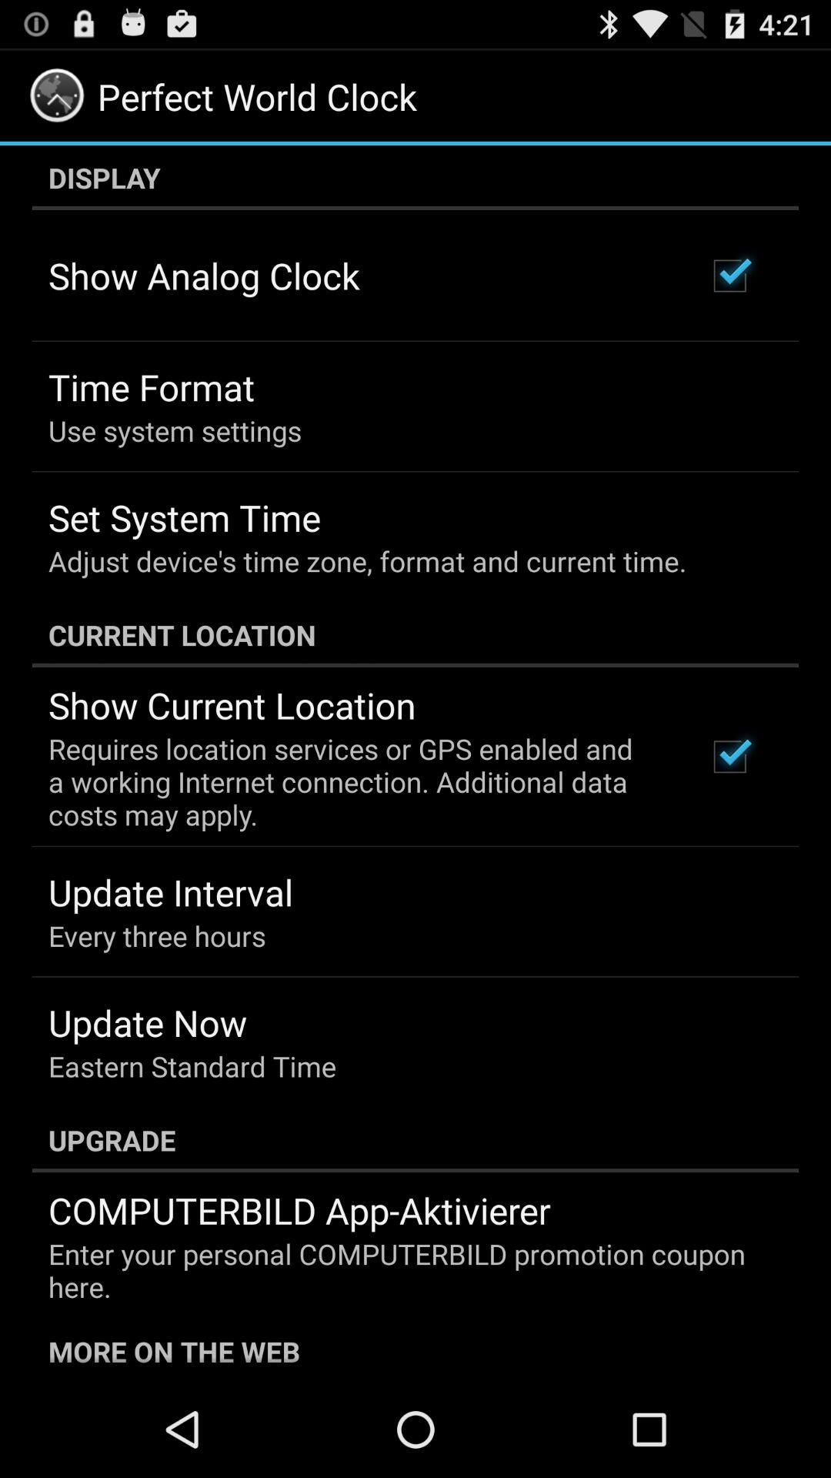  I want to click on launch more on the icon, so click(415, 1349).